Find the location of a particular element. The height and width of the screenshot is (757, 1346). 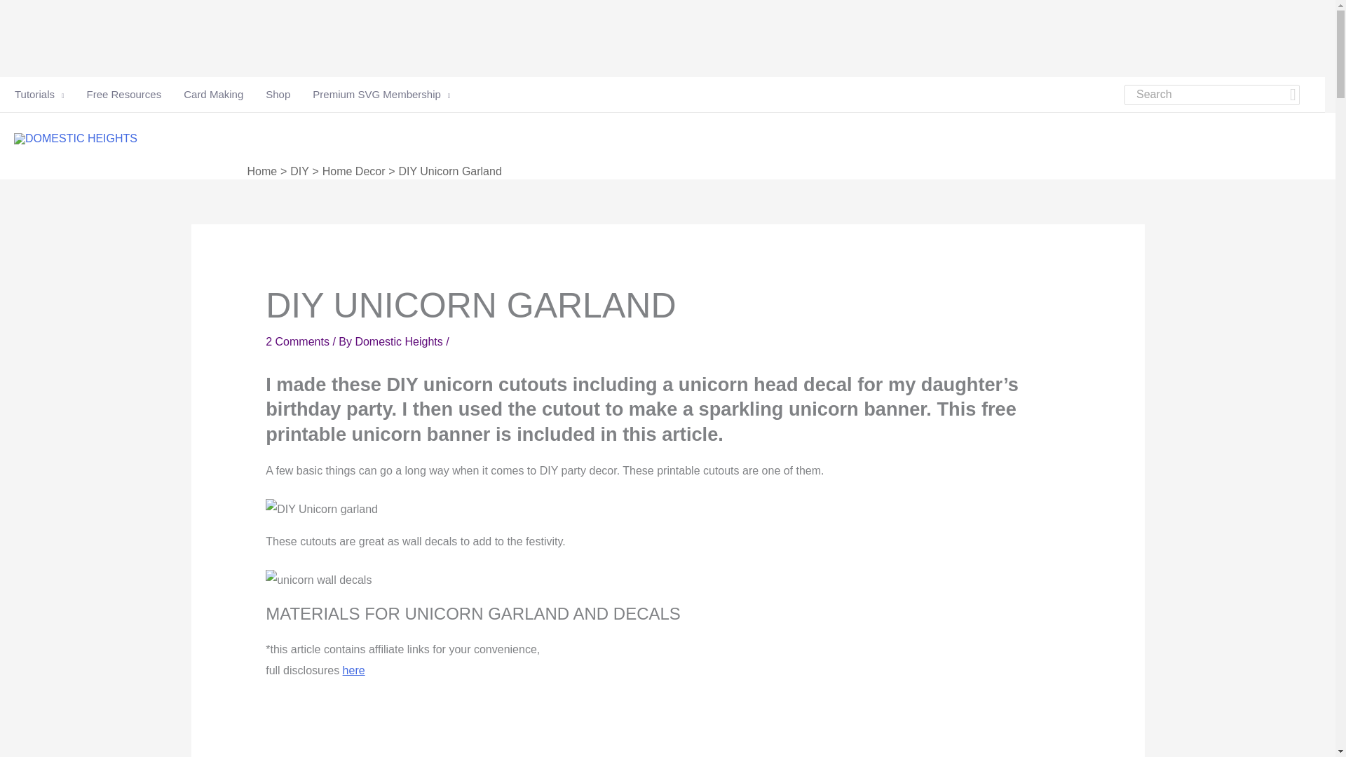

Home is located at coordinates (261, 171).